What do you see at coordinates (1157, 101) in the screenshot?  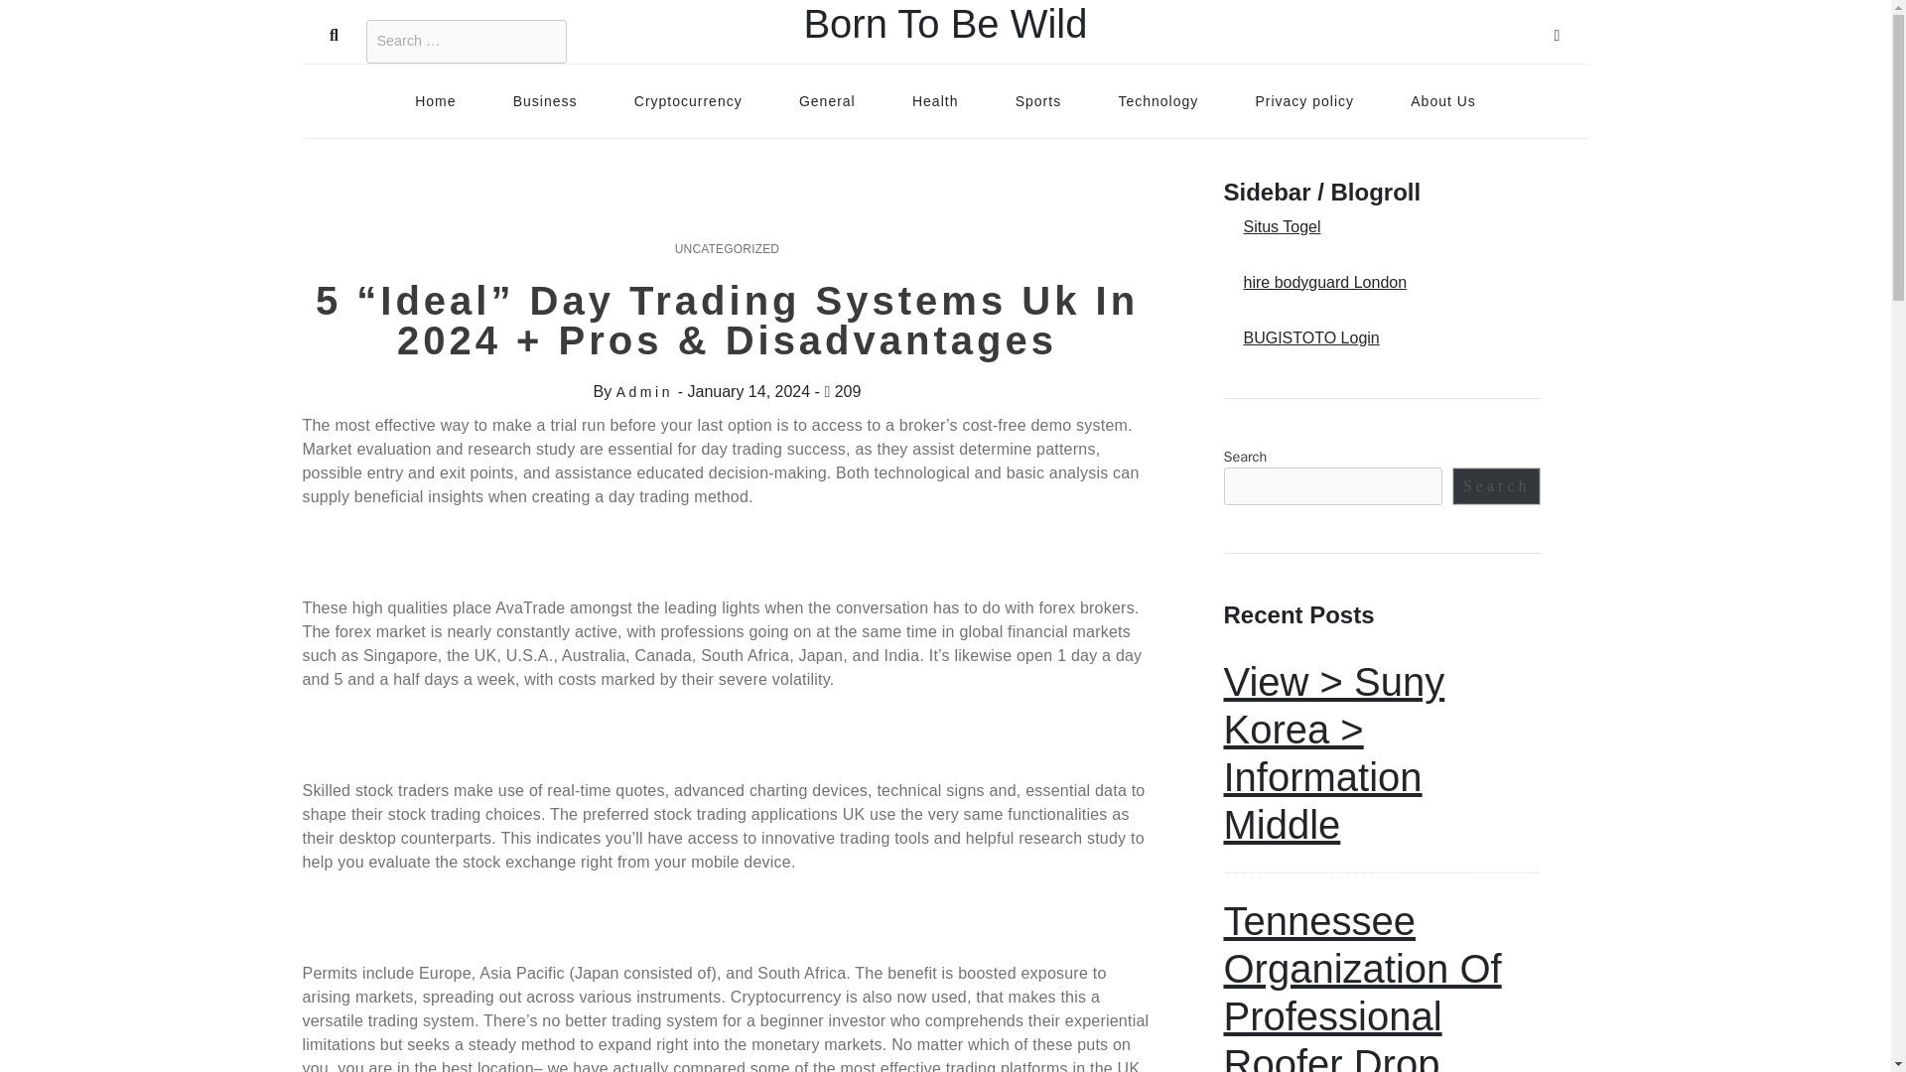 I see `Technology` at bounding box center [1157, 101].